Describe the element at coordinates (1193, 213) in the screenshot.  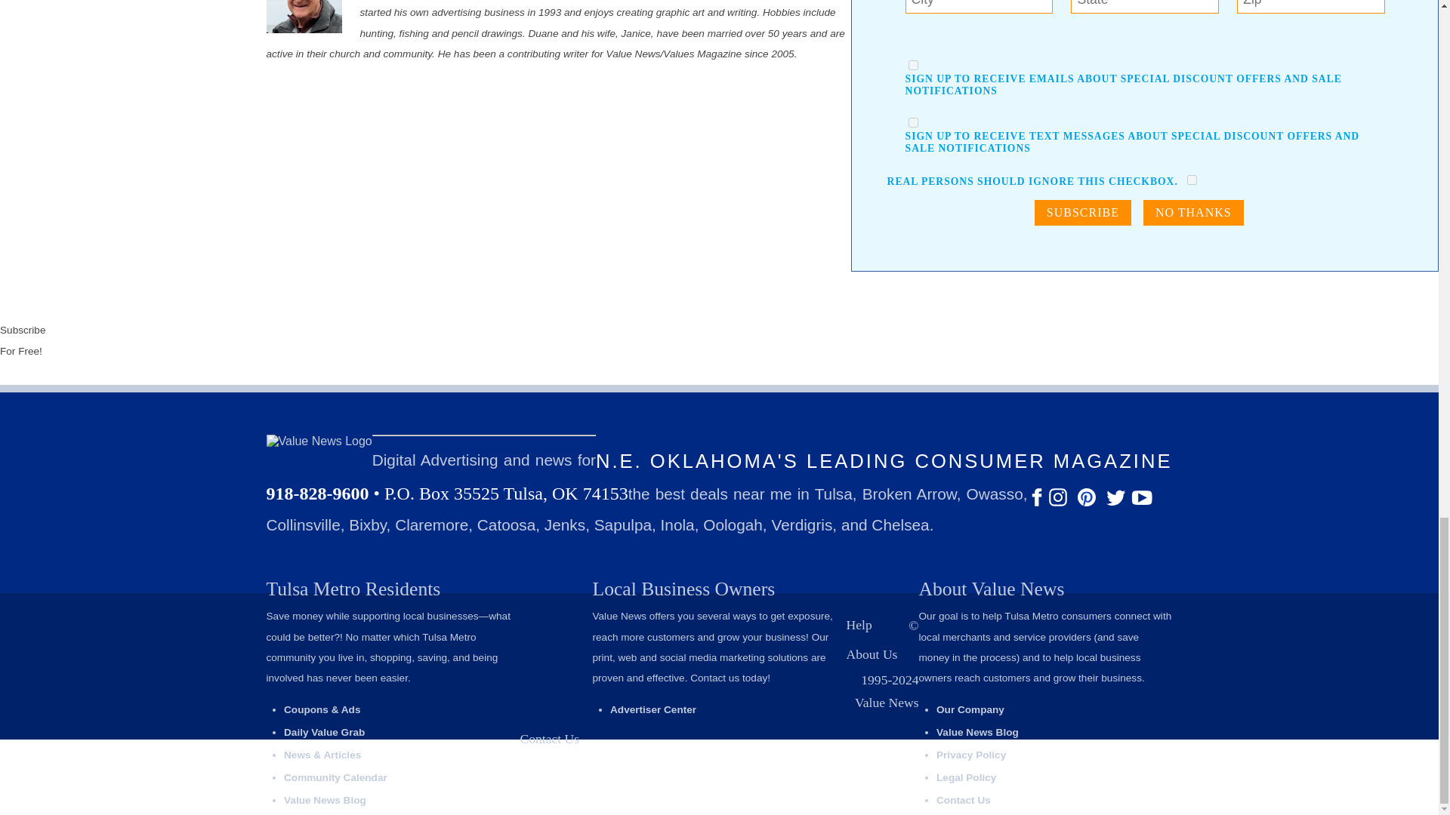
I see `No Thanks` at that location.